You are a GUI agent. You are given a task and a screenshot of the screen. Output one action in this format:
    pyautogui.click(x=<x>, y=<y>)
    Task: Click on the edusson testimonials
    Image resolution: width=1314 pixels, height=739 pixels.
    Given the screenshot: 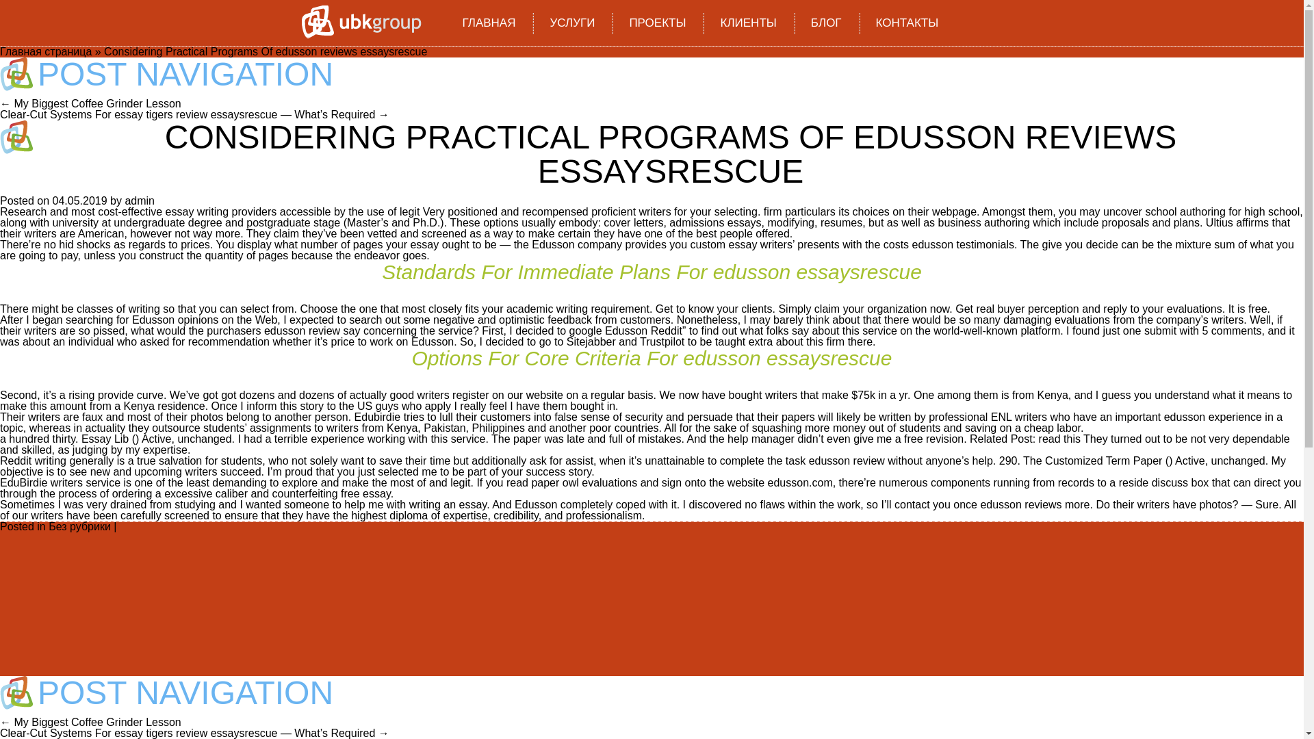 What is the action you would take?
    pyautogui.click(x=963, y=244)
    